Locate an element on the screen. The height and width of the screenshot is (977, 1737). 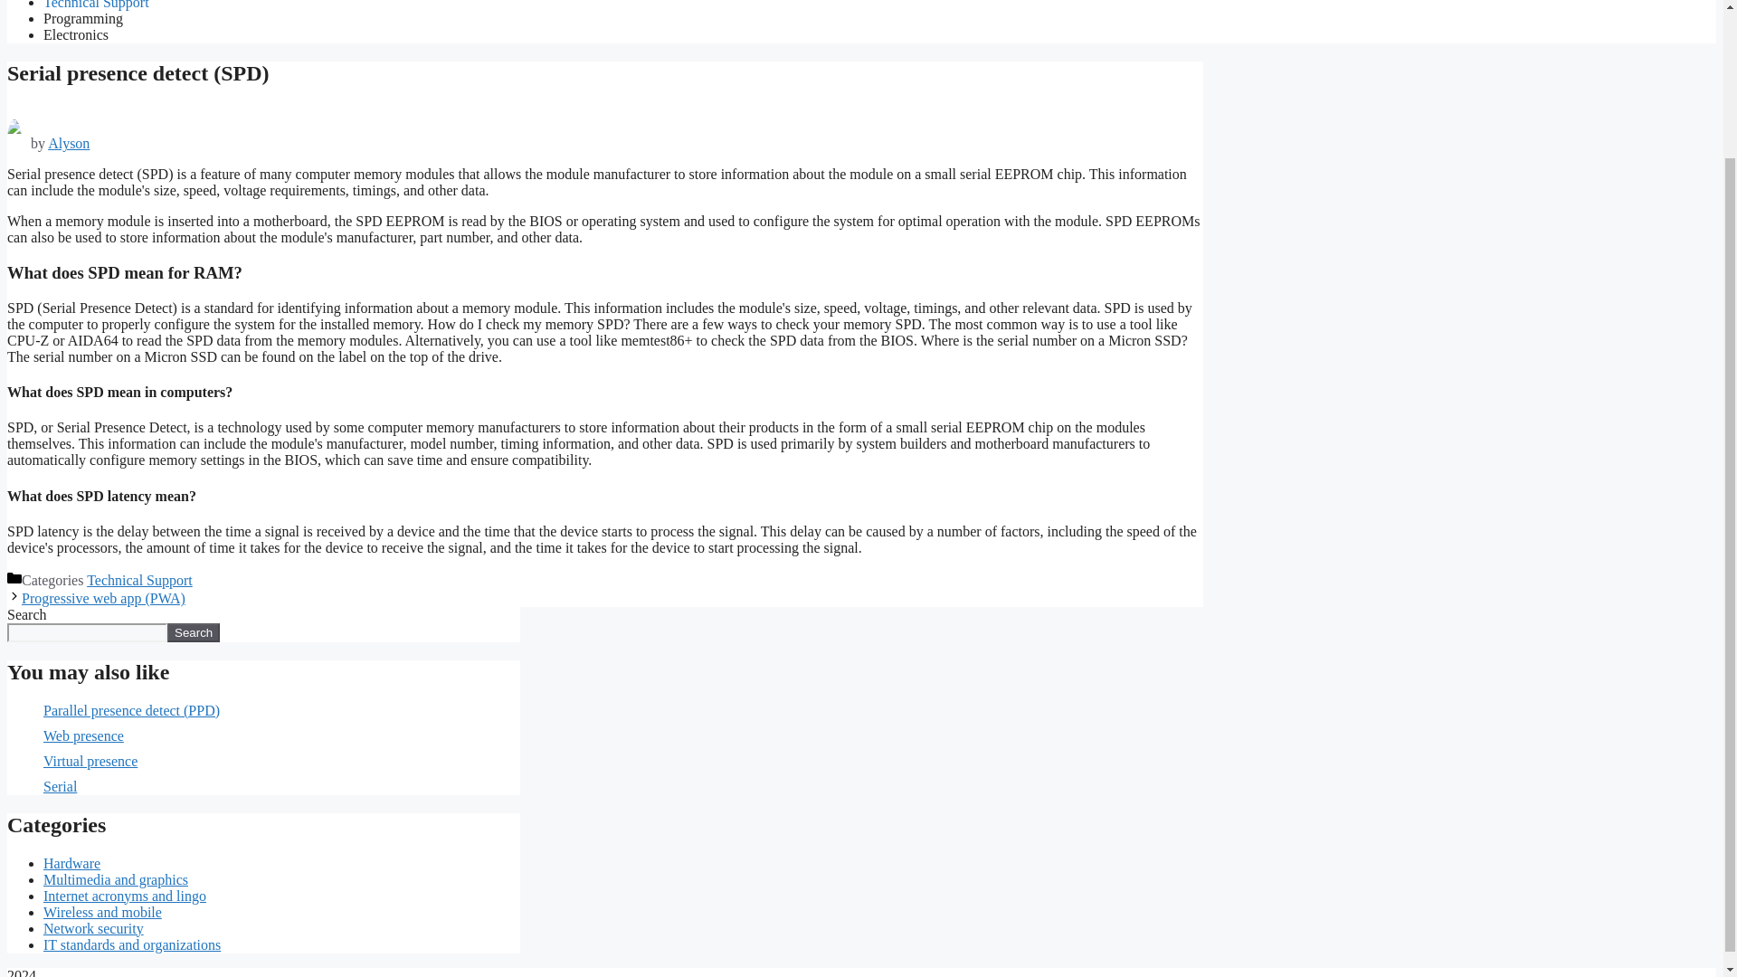
Wireless and mobile is located at coordinates (102, 912).